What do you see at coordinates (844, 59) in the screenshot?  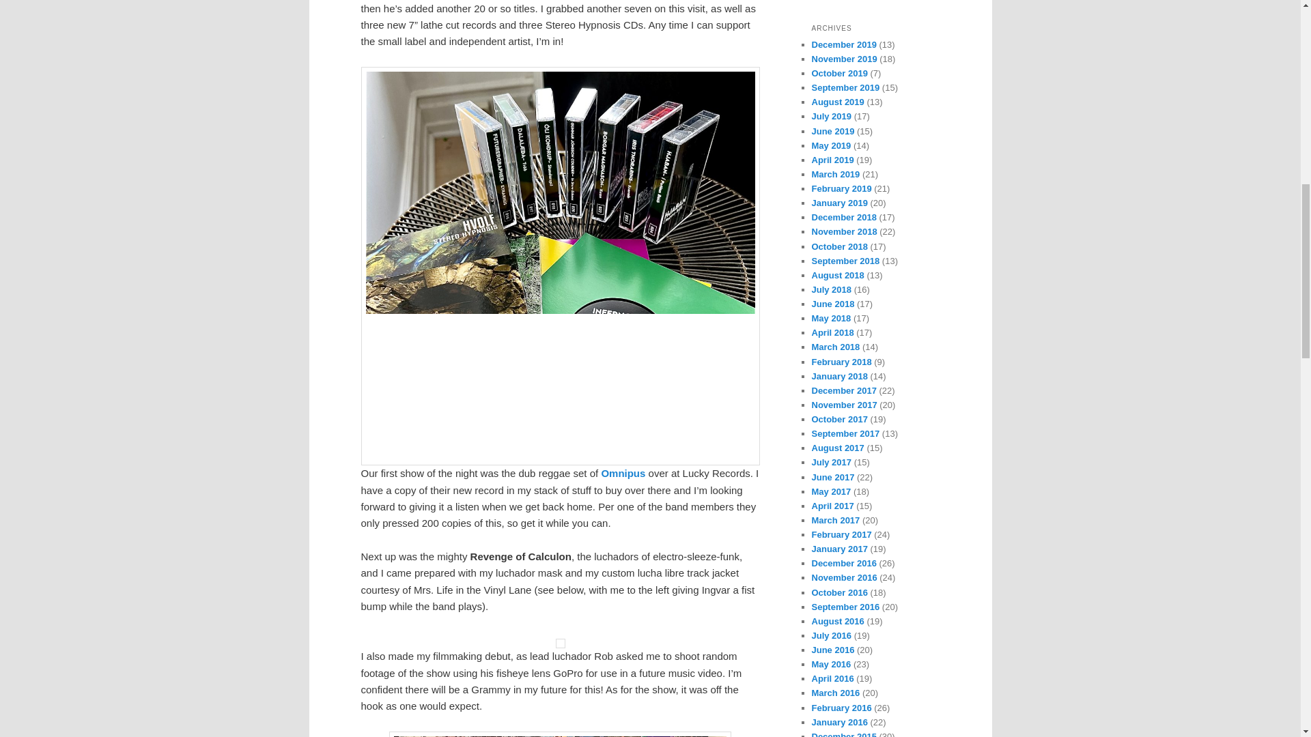 I see `November 2019` at bounding box center [844, 59].